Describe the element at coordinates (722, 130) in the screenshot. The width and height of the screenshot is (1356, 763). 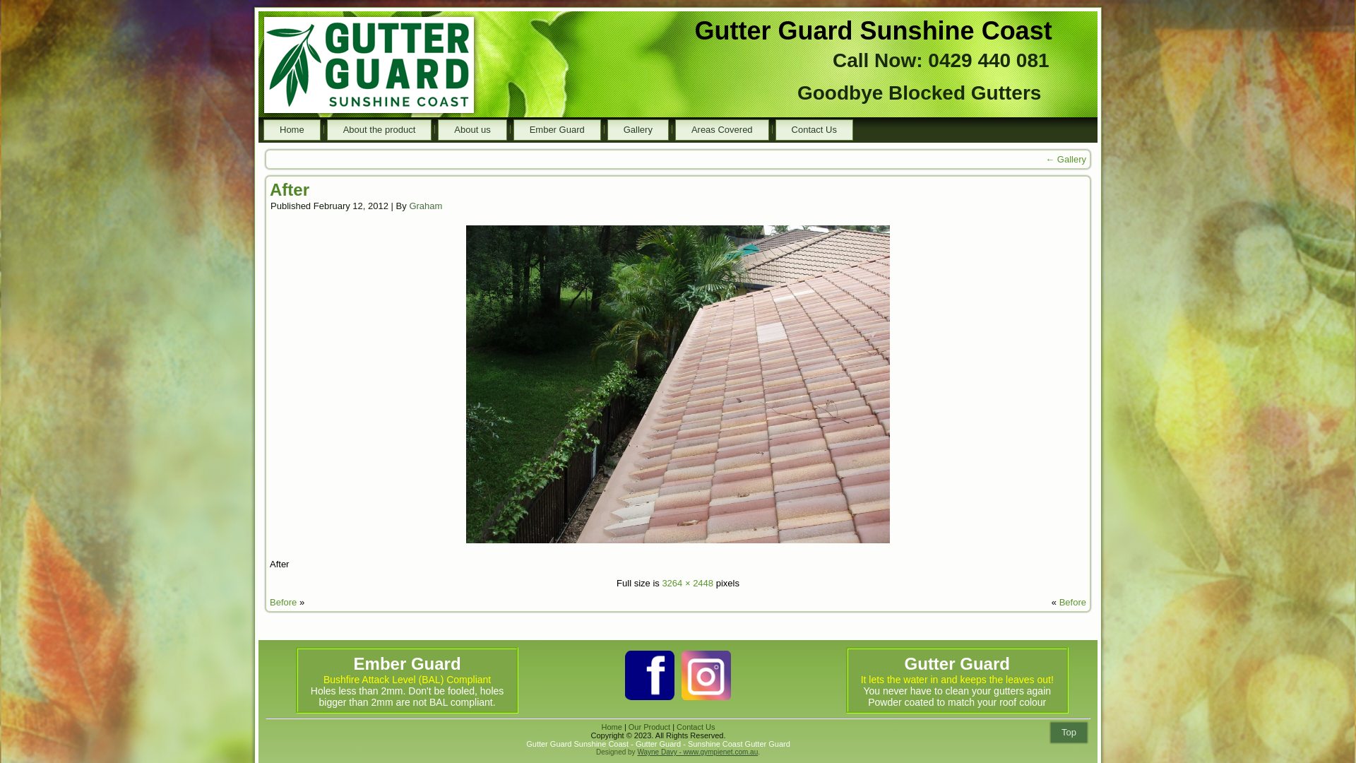
I see `Areas Covered` at that location.